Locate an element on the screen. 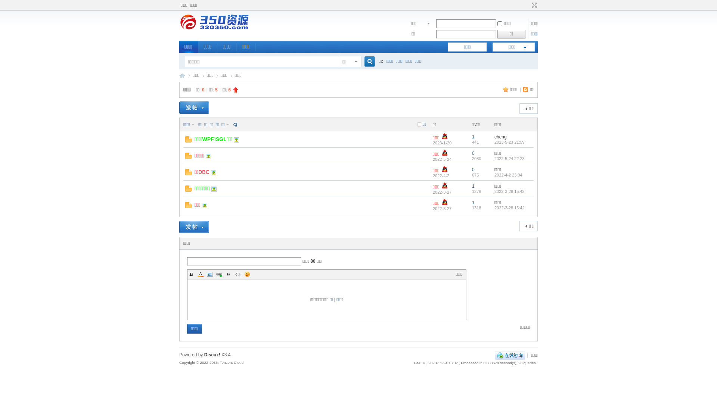 This screenshot has width=717, height=403. Image is located at coordinates (210, 274).